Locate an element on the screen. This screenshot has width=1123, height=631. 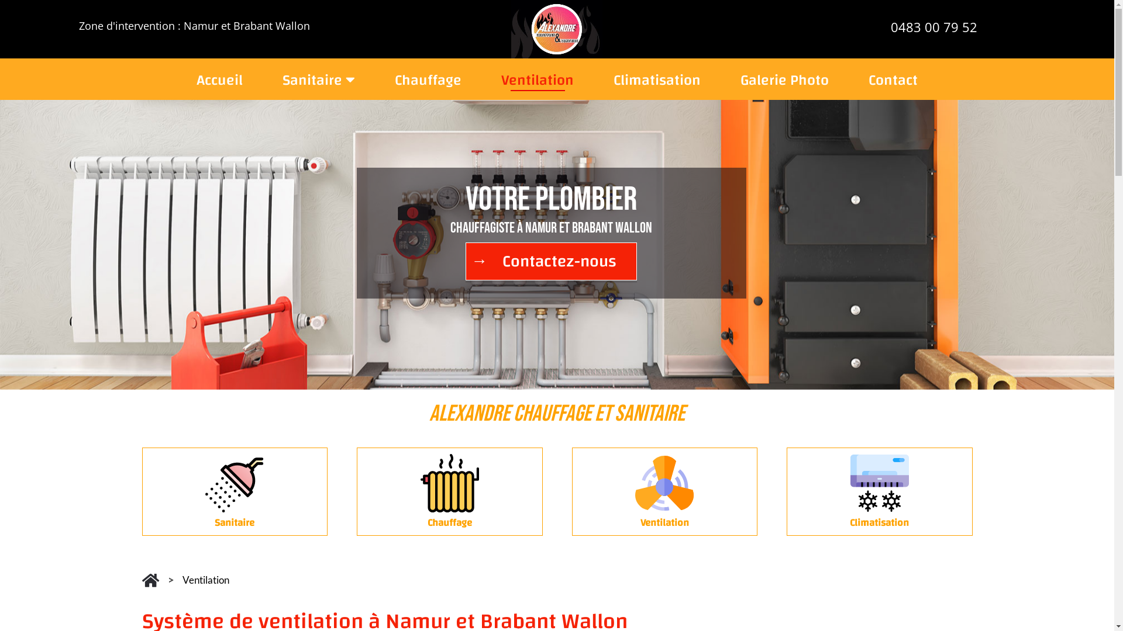
Accueil is located at coordinates (220, 84).